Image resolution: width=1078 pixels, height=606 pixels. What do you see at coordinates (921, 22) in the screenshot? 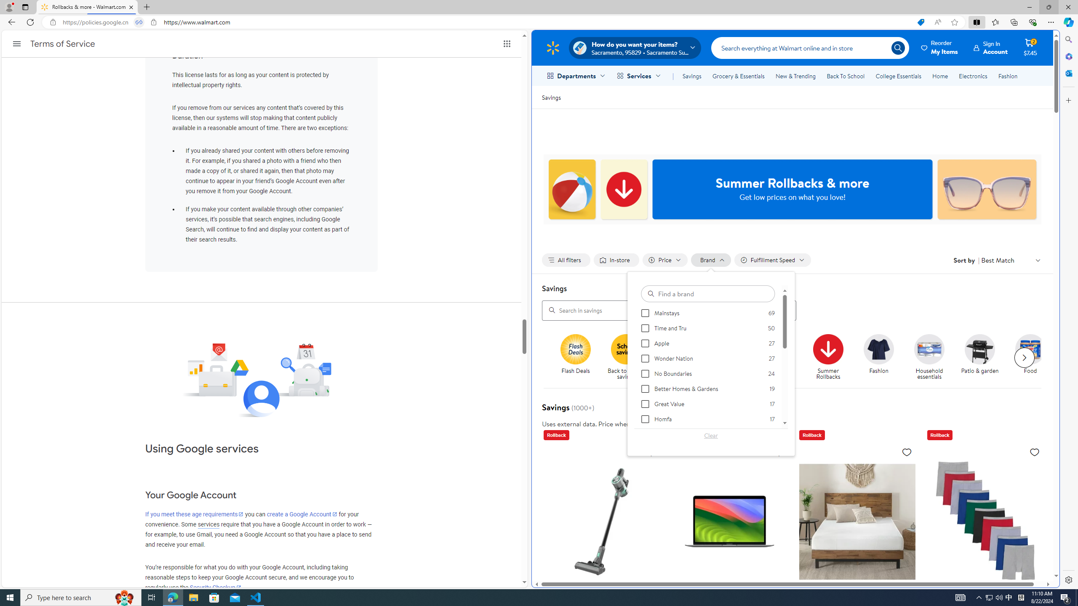
I see `This site has coupons! Shopping in Microsoft Edge, 7` at bounding box center [921, 22].